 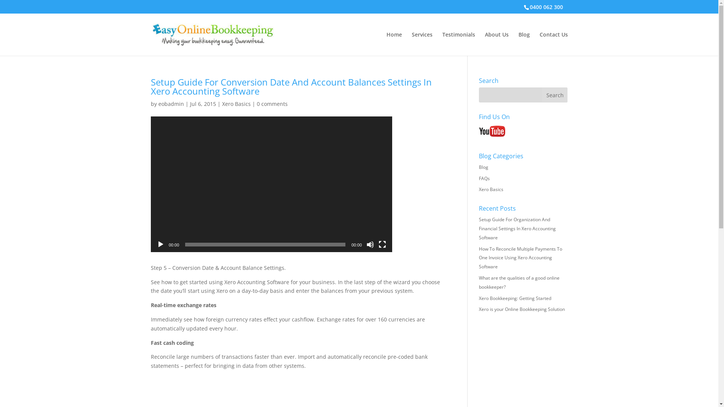 What do you see at coordinates (554, 44) in the screenshot?
I see `Contact Us` at bounding box center [554, 44].